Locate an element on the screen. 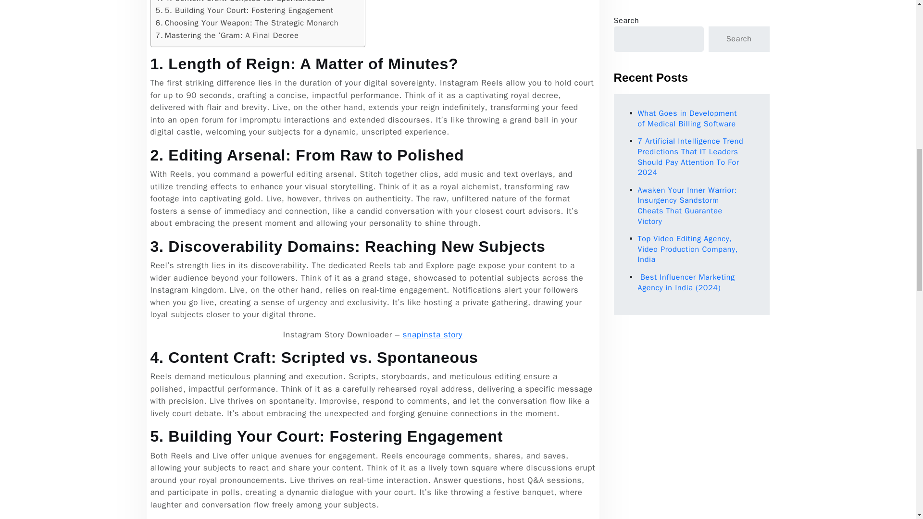 Image resolution: width=923 pixels, height=519 pixels. 4. Content Craft: Scripted vs. Spontaneous is located at coordinates (240, 2).